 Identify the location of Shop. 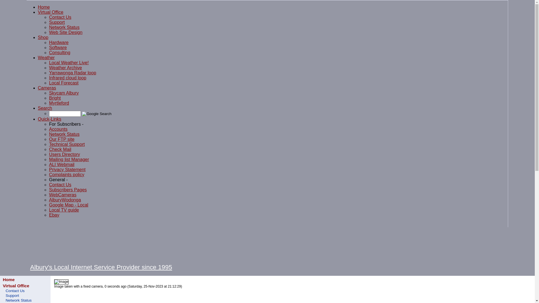
(43, 38).